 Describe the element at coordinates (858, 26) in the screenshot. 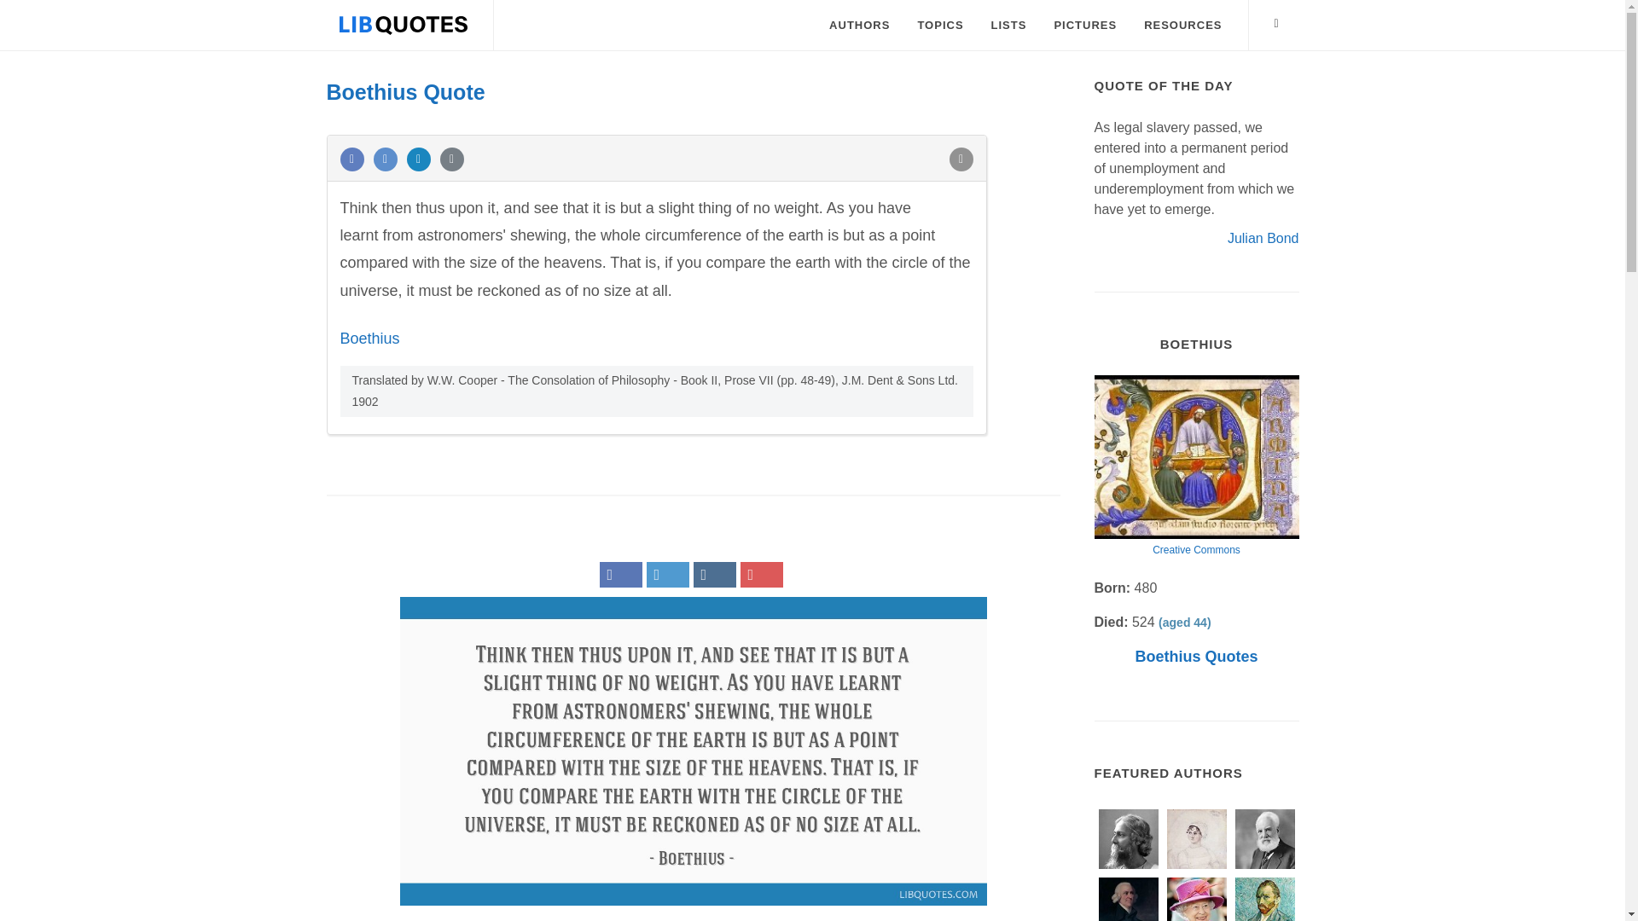

I see `AUTHORS` at that location.